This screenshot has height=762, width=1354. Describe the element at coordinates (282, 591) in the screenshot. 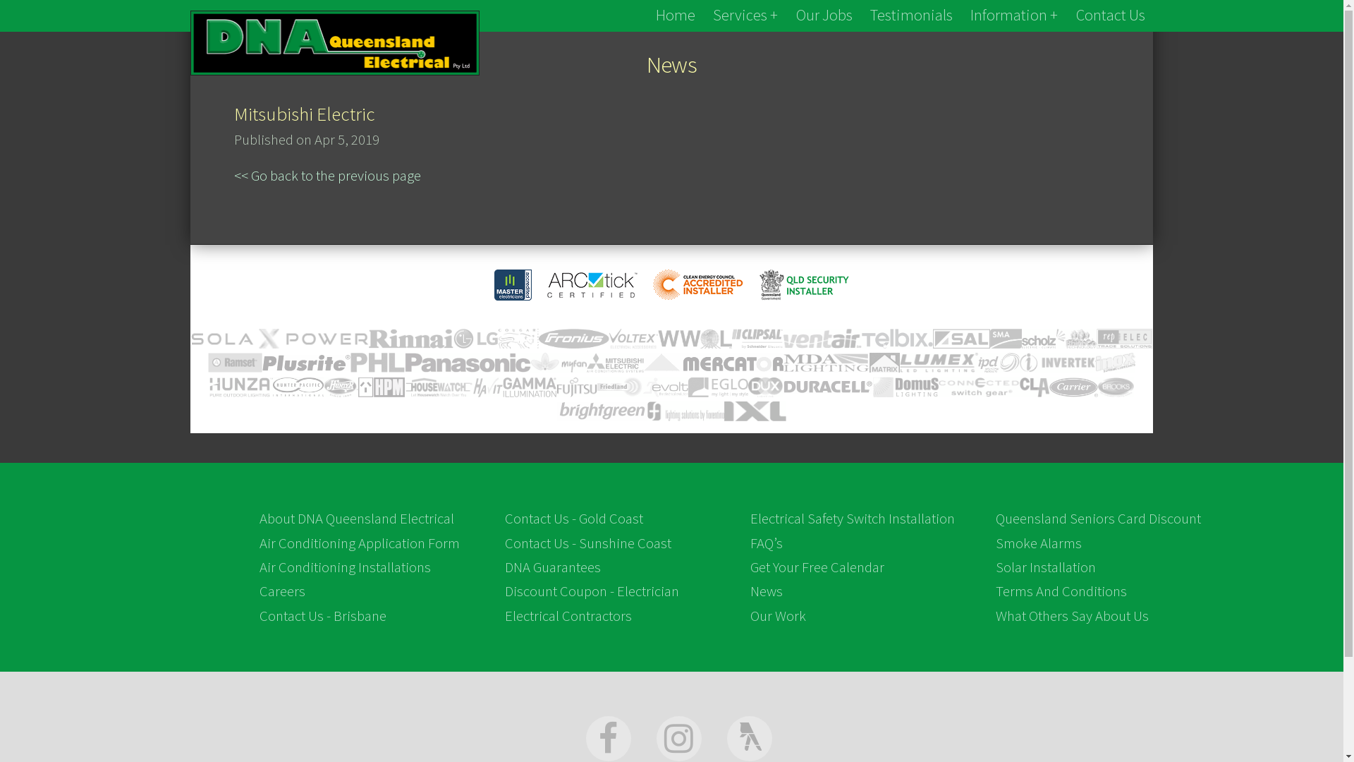

I see `Careers` at that location.